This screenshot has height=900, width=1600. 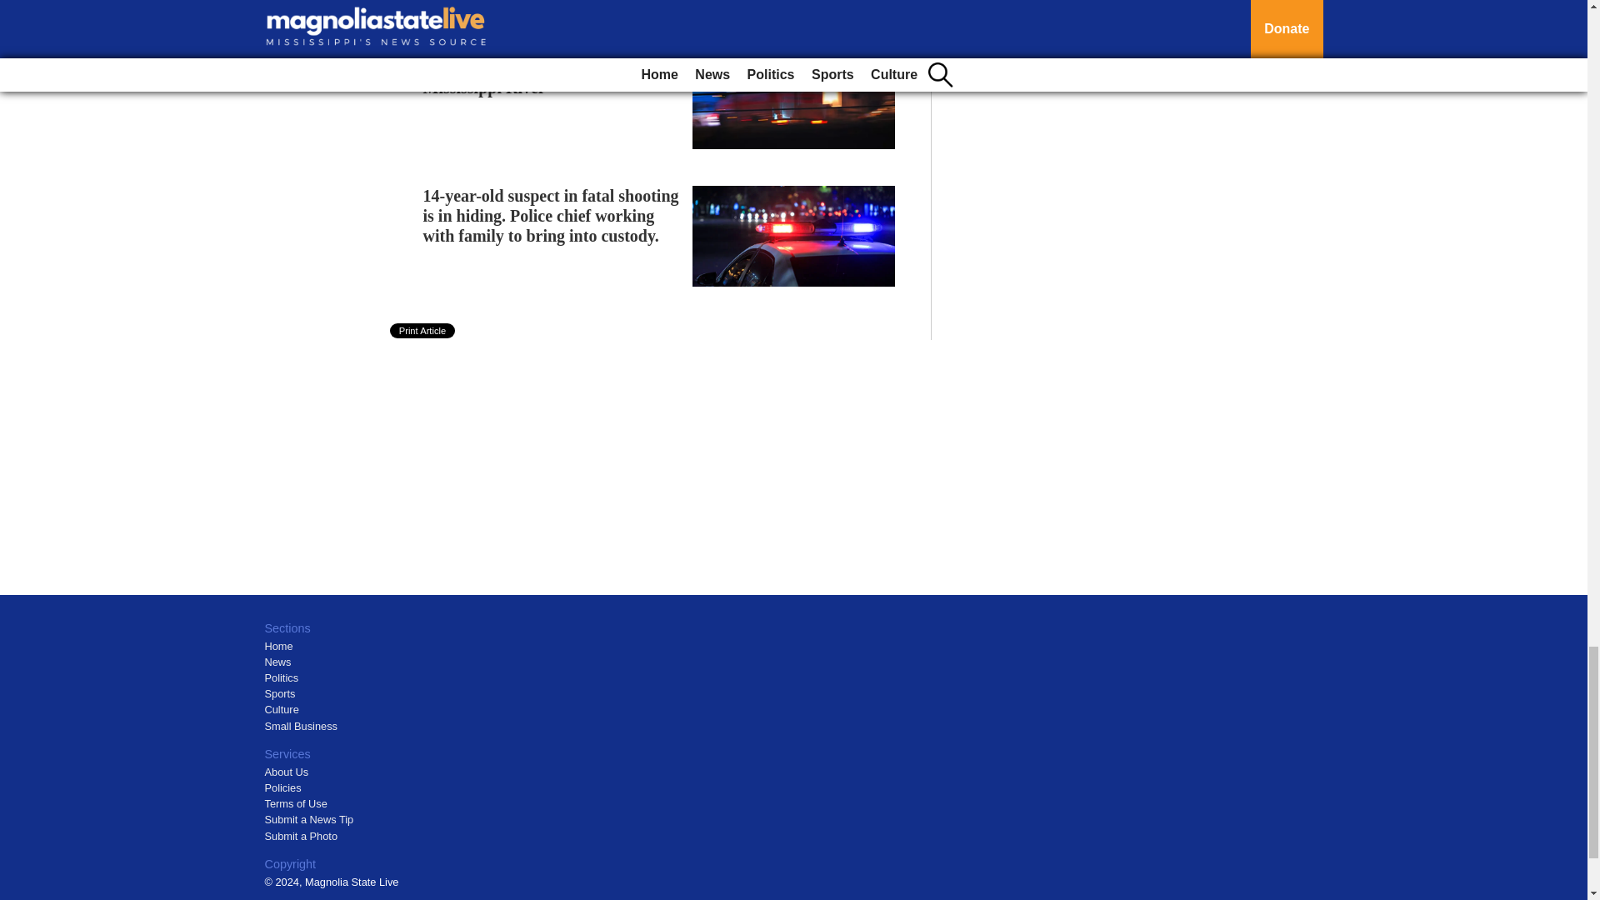 What do you see at coordinates (423, 330) in the screenshot?
I see `Print Article` at bounding box center [423, 330].